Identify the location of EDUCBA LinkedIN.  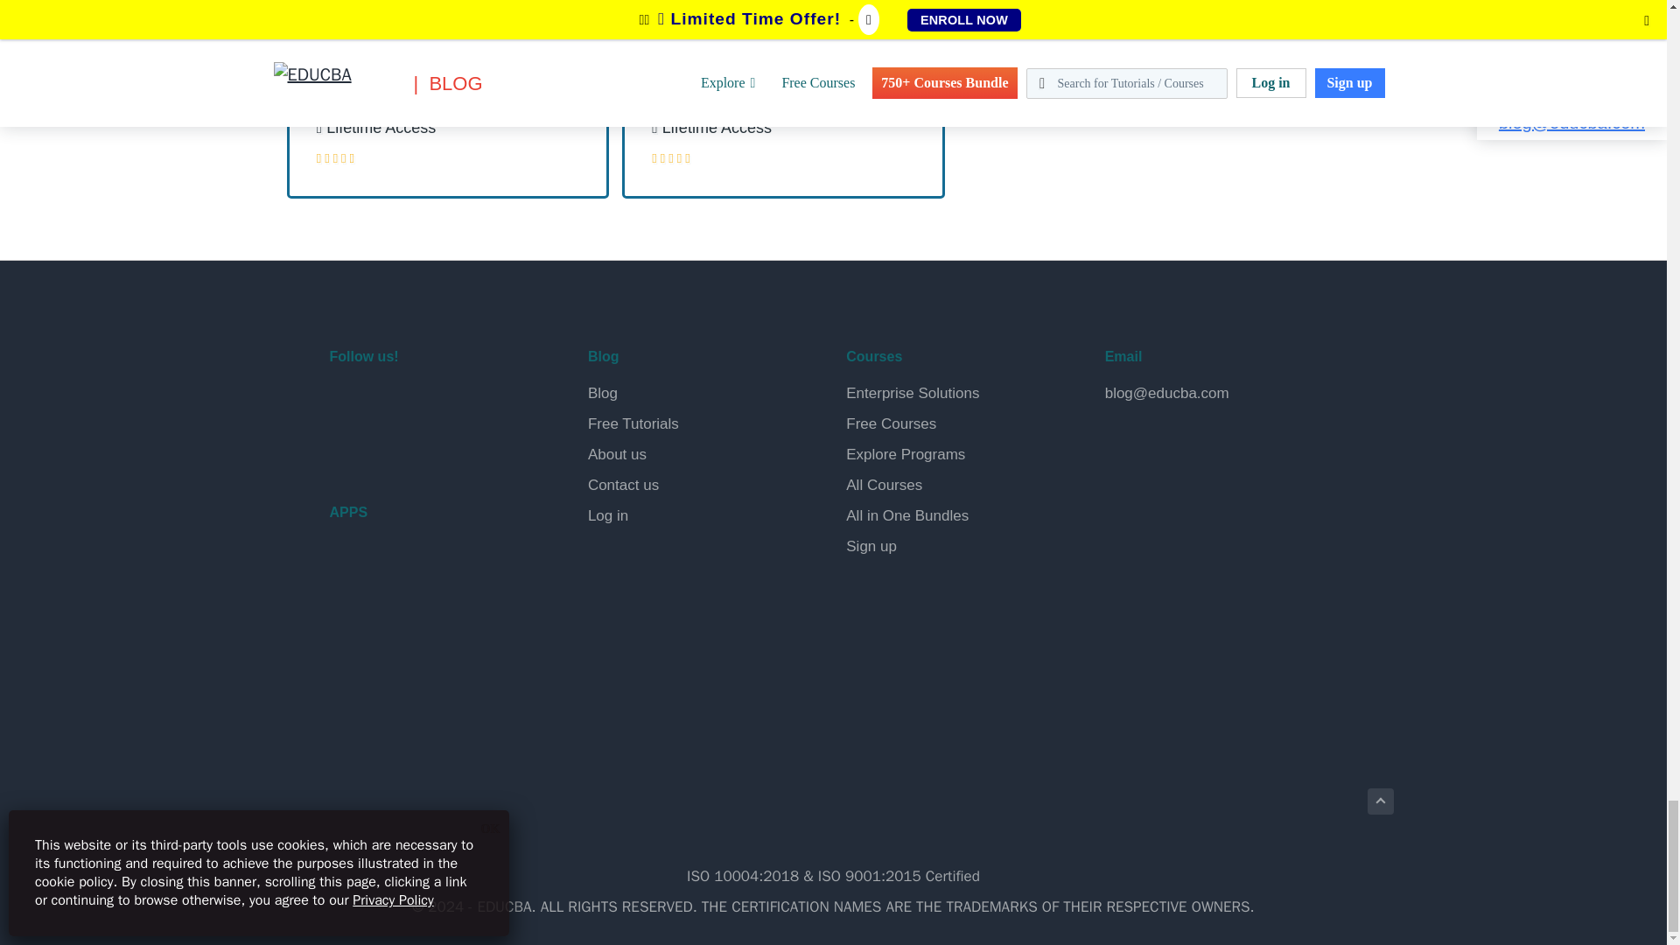
(429, 402).